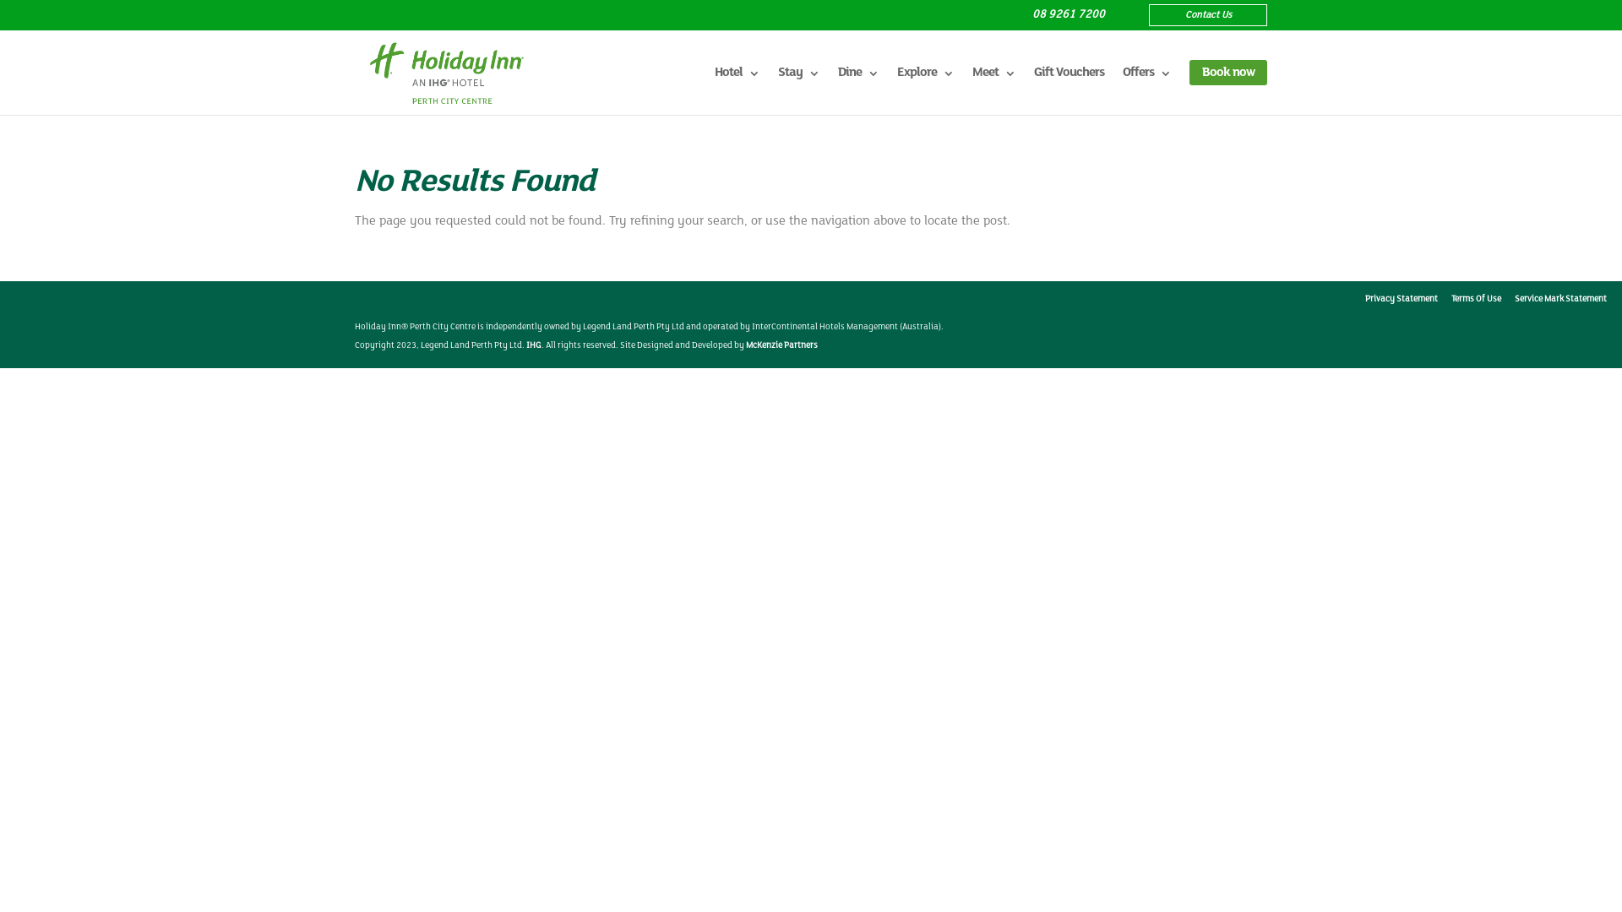 This screenshot has height=912, width=1622. Describe the element at coordinates (782, 346) in the screenshot. I see `McKenzie Partners` at that location.